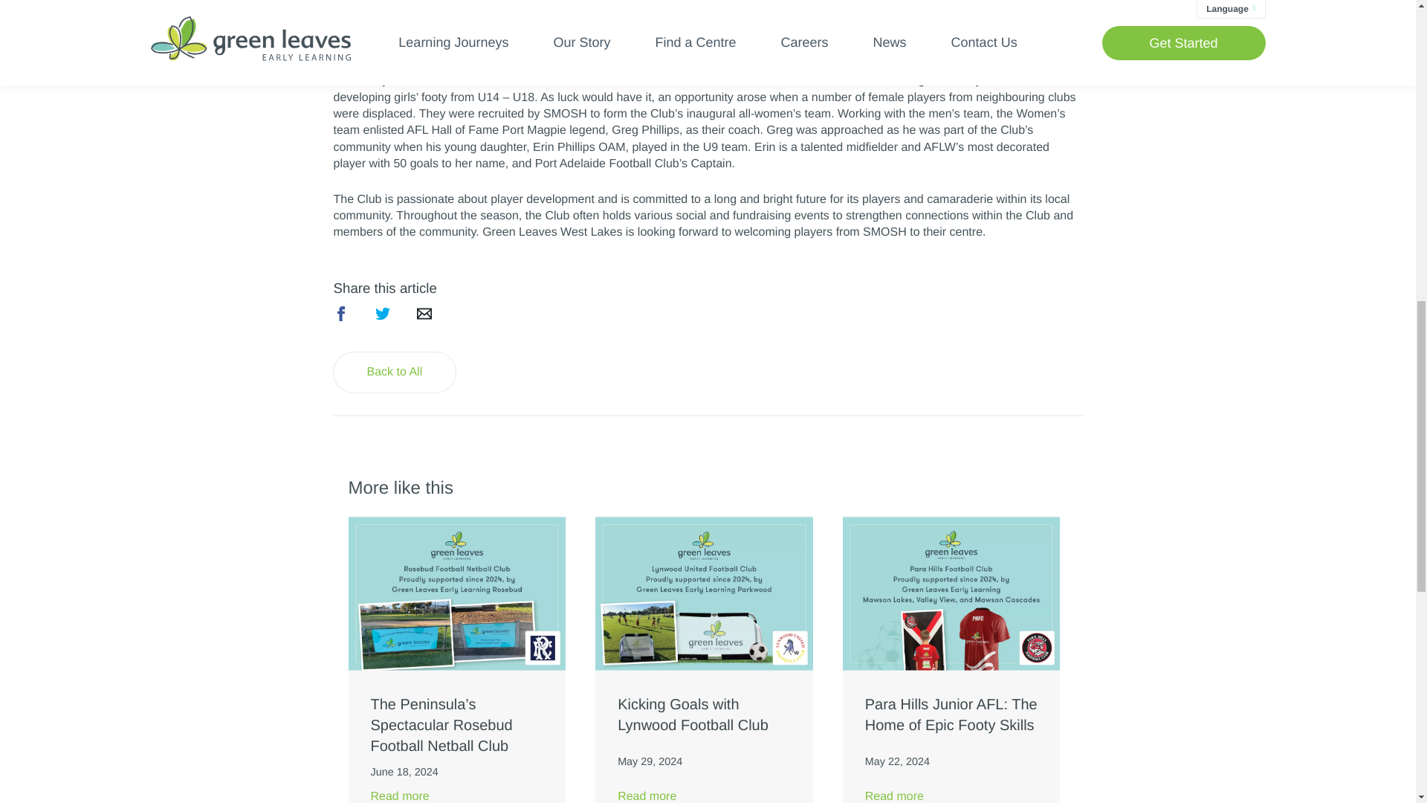  I want to click on Share via Twitter, so click(382, 314).